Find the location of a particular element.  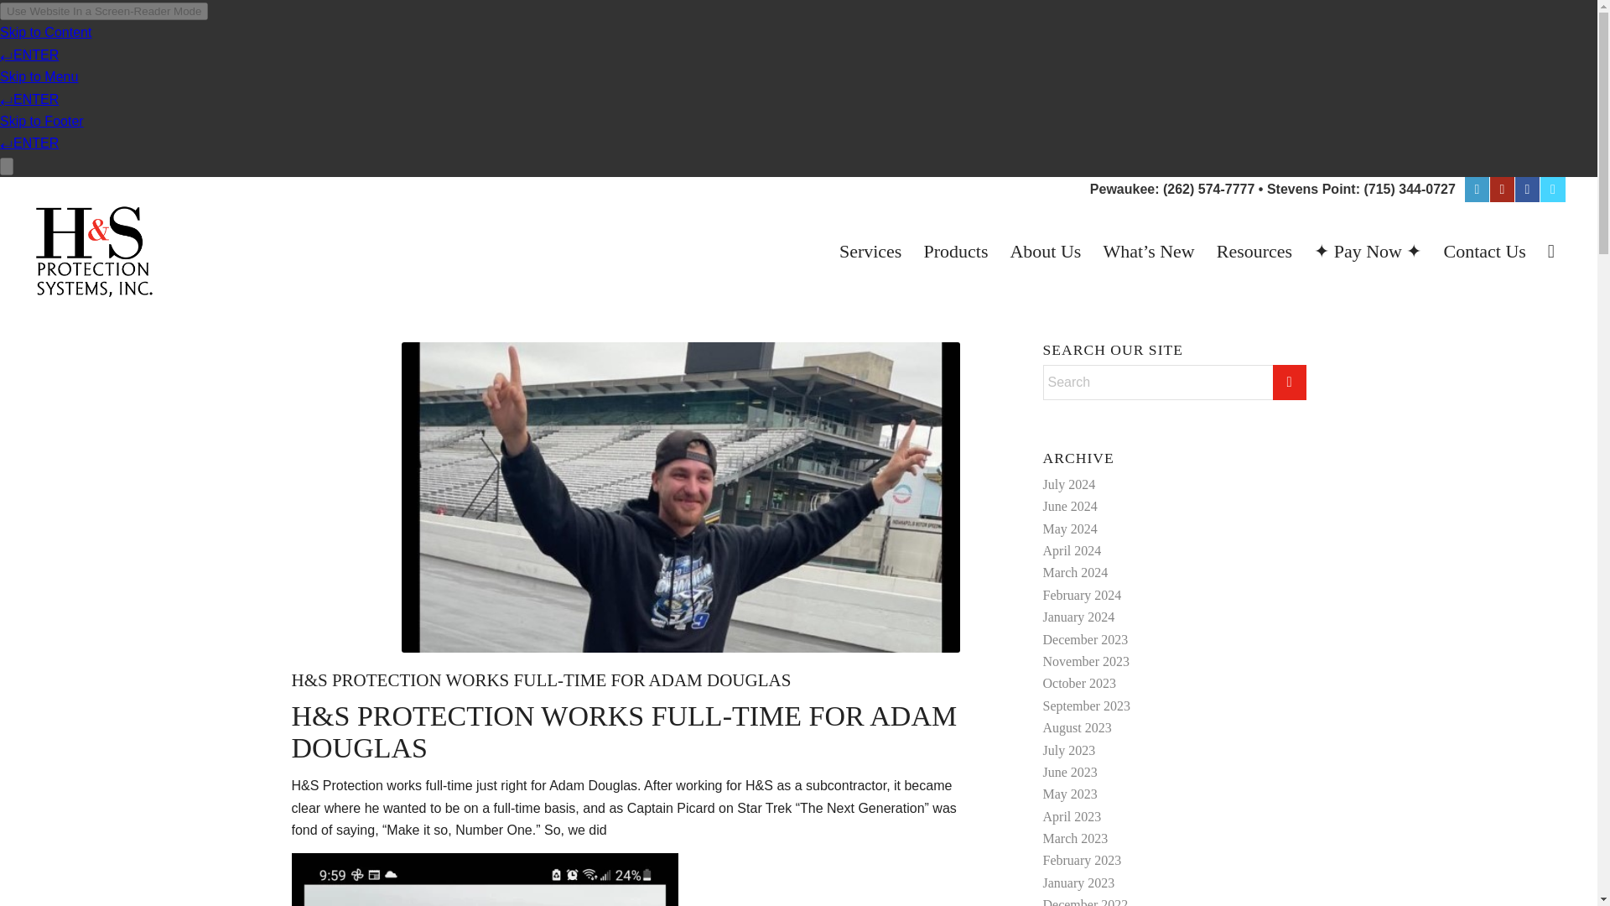

LinkedIn is located at coordinates (1478, 189).